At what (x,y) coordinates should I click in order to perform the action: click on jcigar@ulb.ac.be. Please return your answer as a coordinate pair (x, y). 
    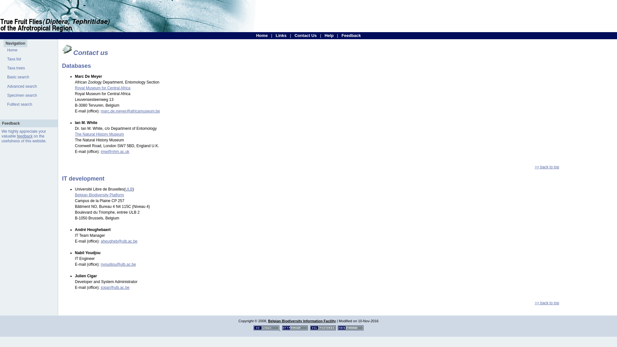
    Looking at the image, I should click on (115, 288).